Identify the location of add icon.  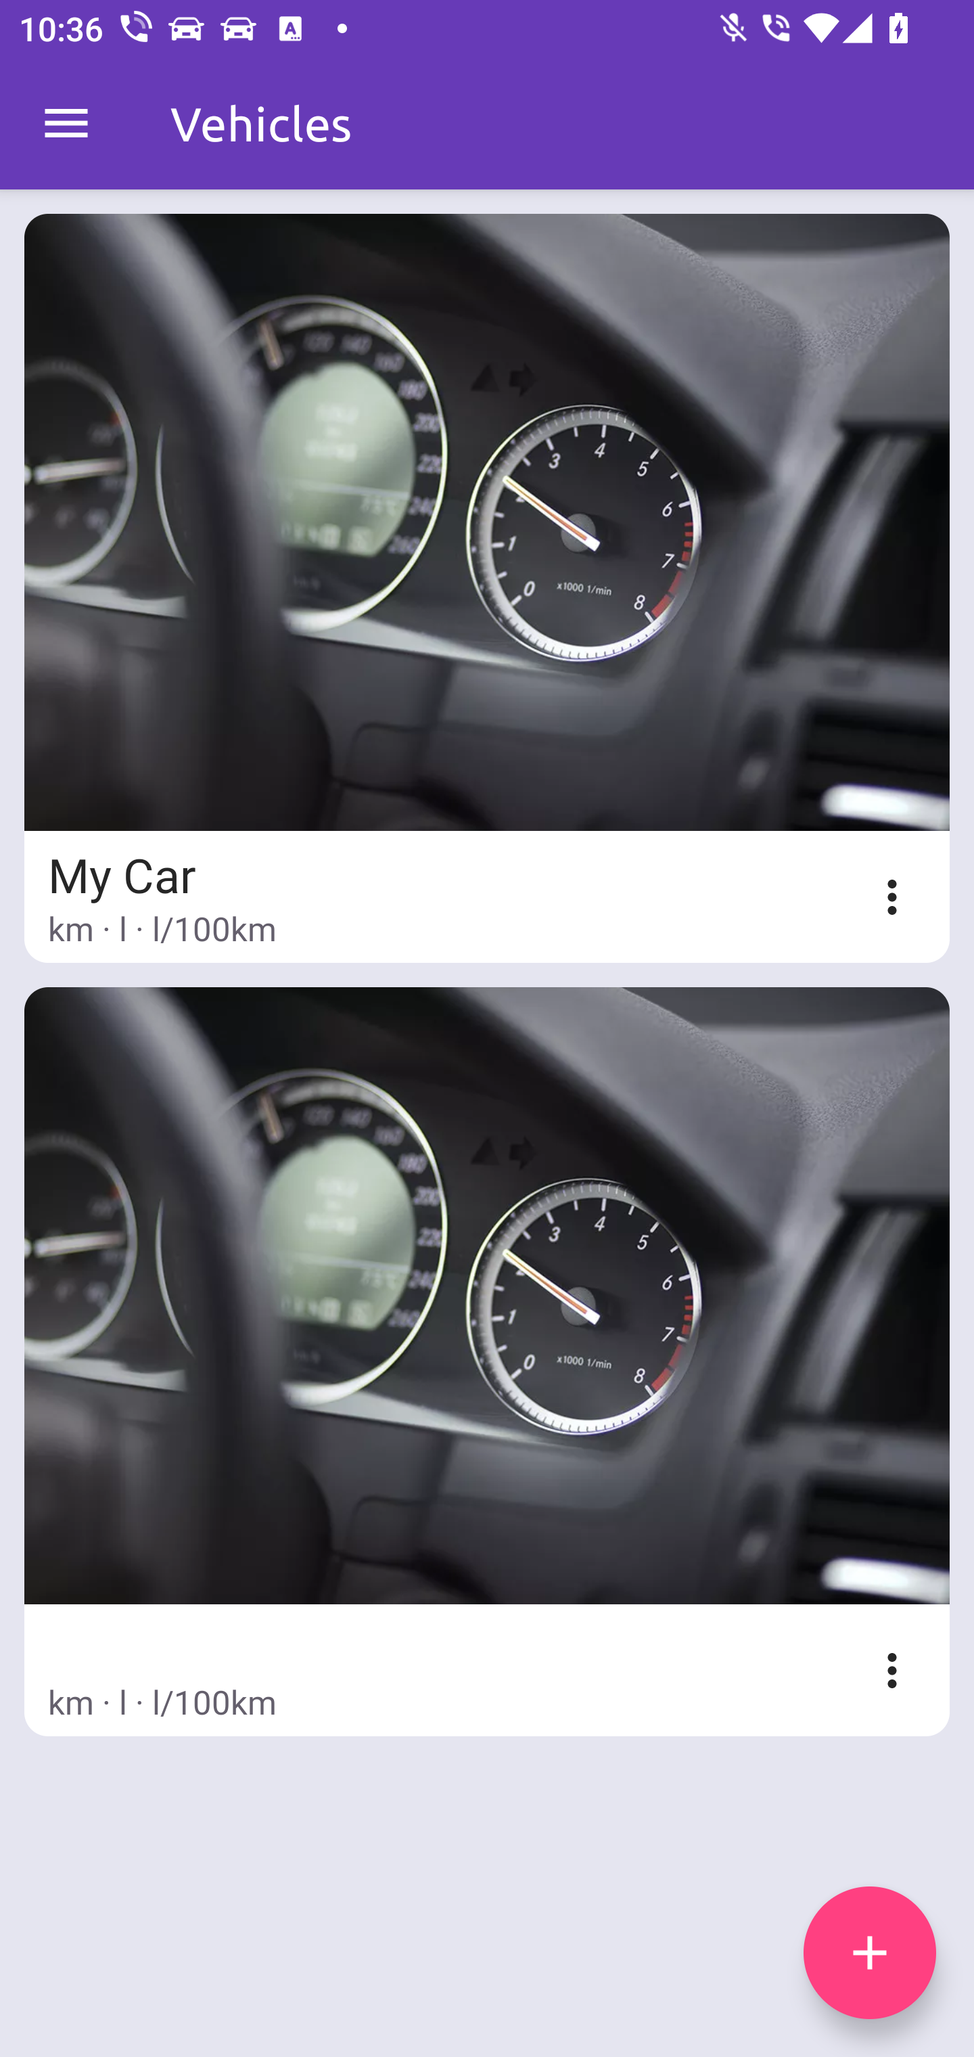
(870, 1953).